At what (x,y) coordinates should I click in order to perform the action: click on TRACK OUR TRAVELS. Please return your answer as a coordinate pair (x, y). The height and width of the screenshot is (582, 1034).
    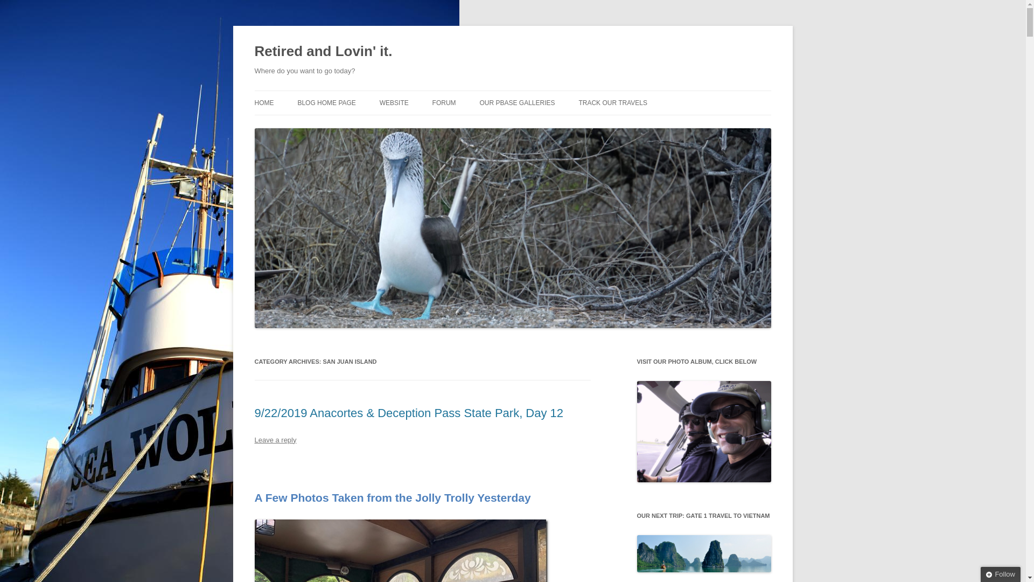
    Looking at the image, I should click on (612, 102).